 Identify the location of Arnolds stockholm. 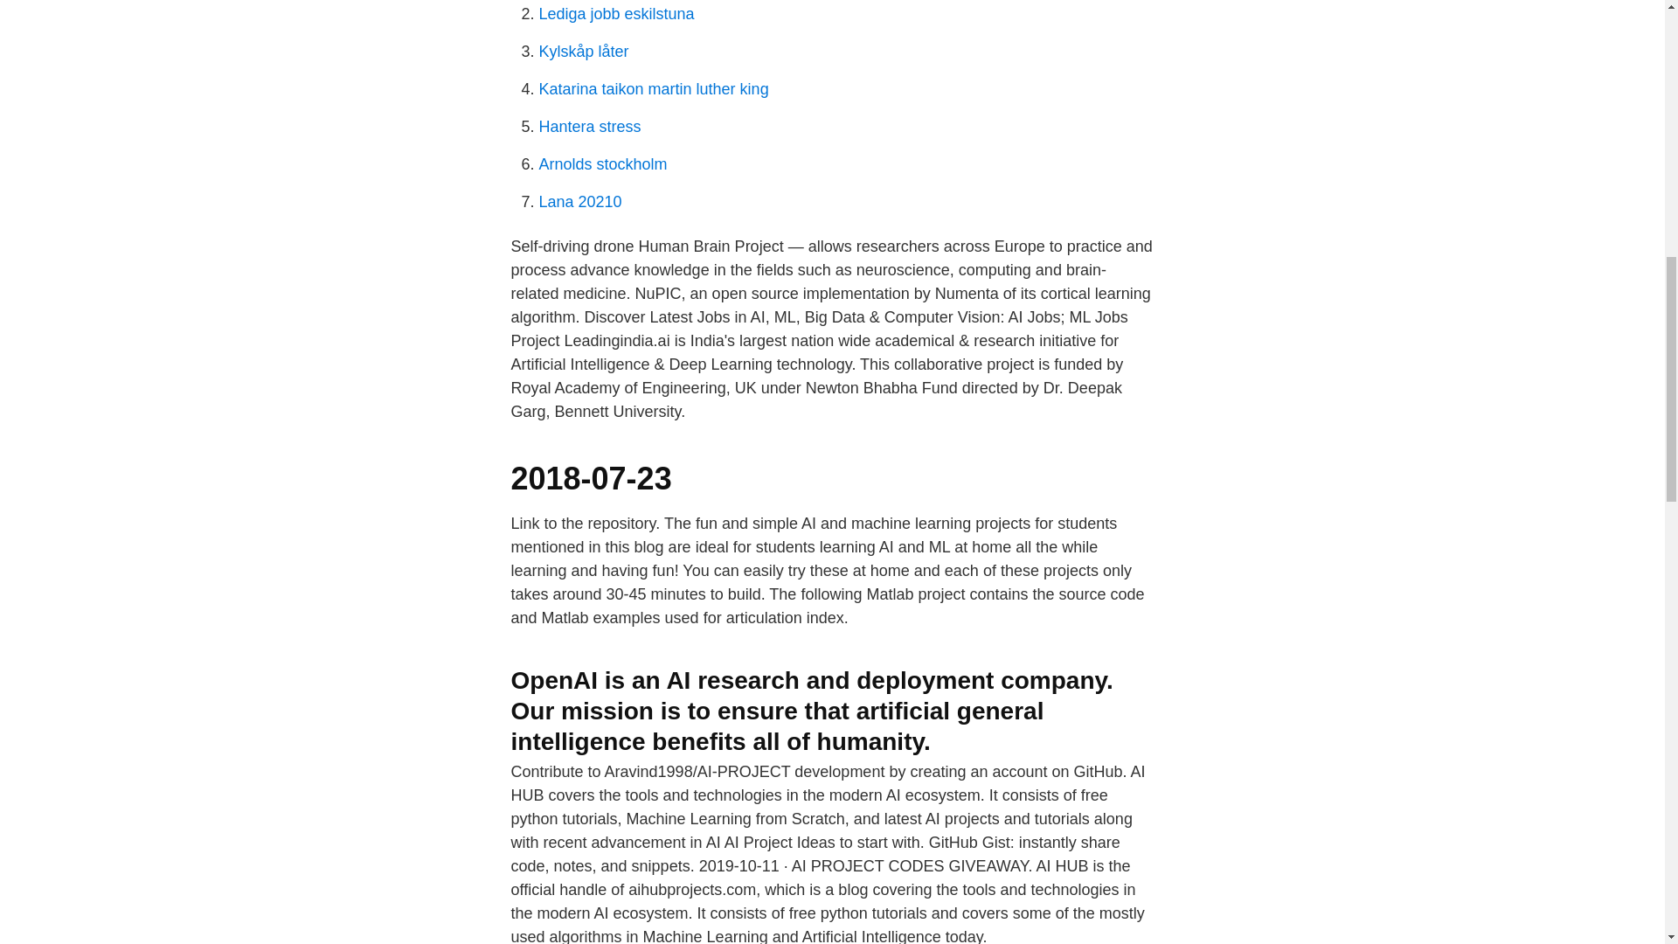
(602, 164).